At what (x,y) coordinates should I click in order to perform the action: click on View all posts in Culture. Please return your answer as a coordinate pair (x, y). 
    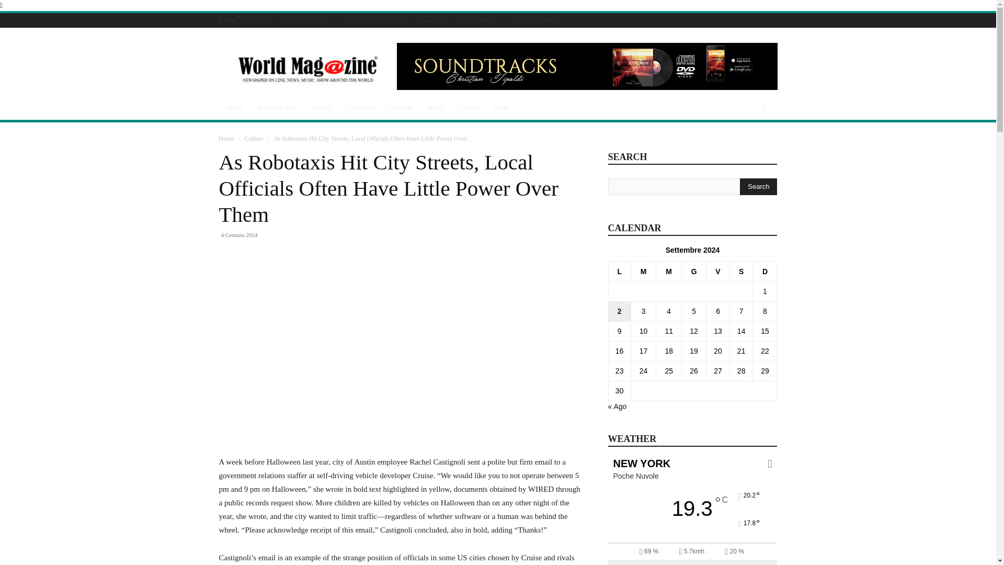
    Looking at the image, I should click on (253, 139).